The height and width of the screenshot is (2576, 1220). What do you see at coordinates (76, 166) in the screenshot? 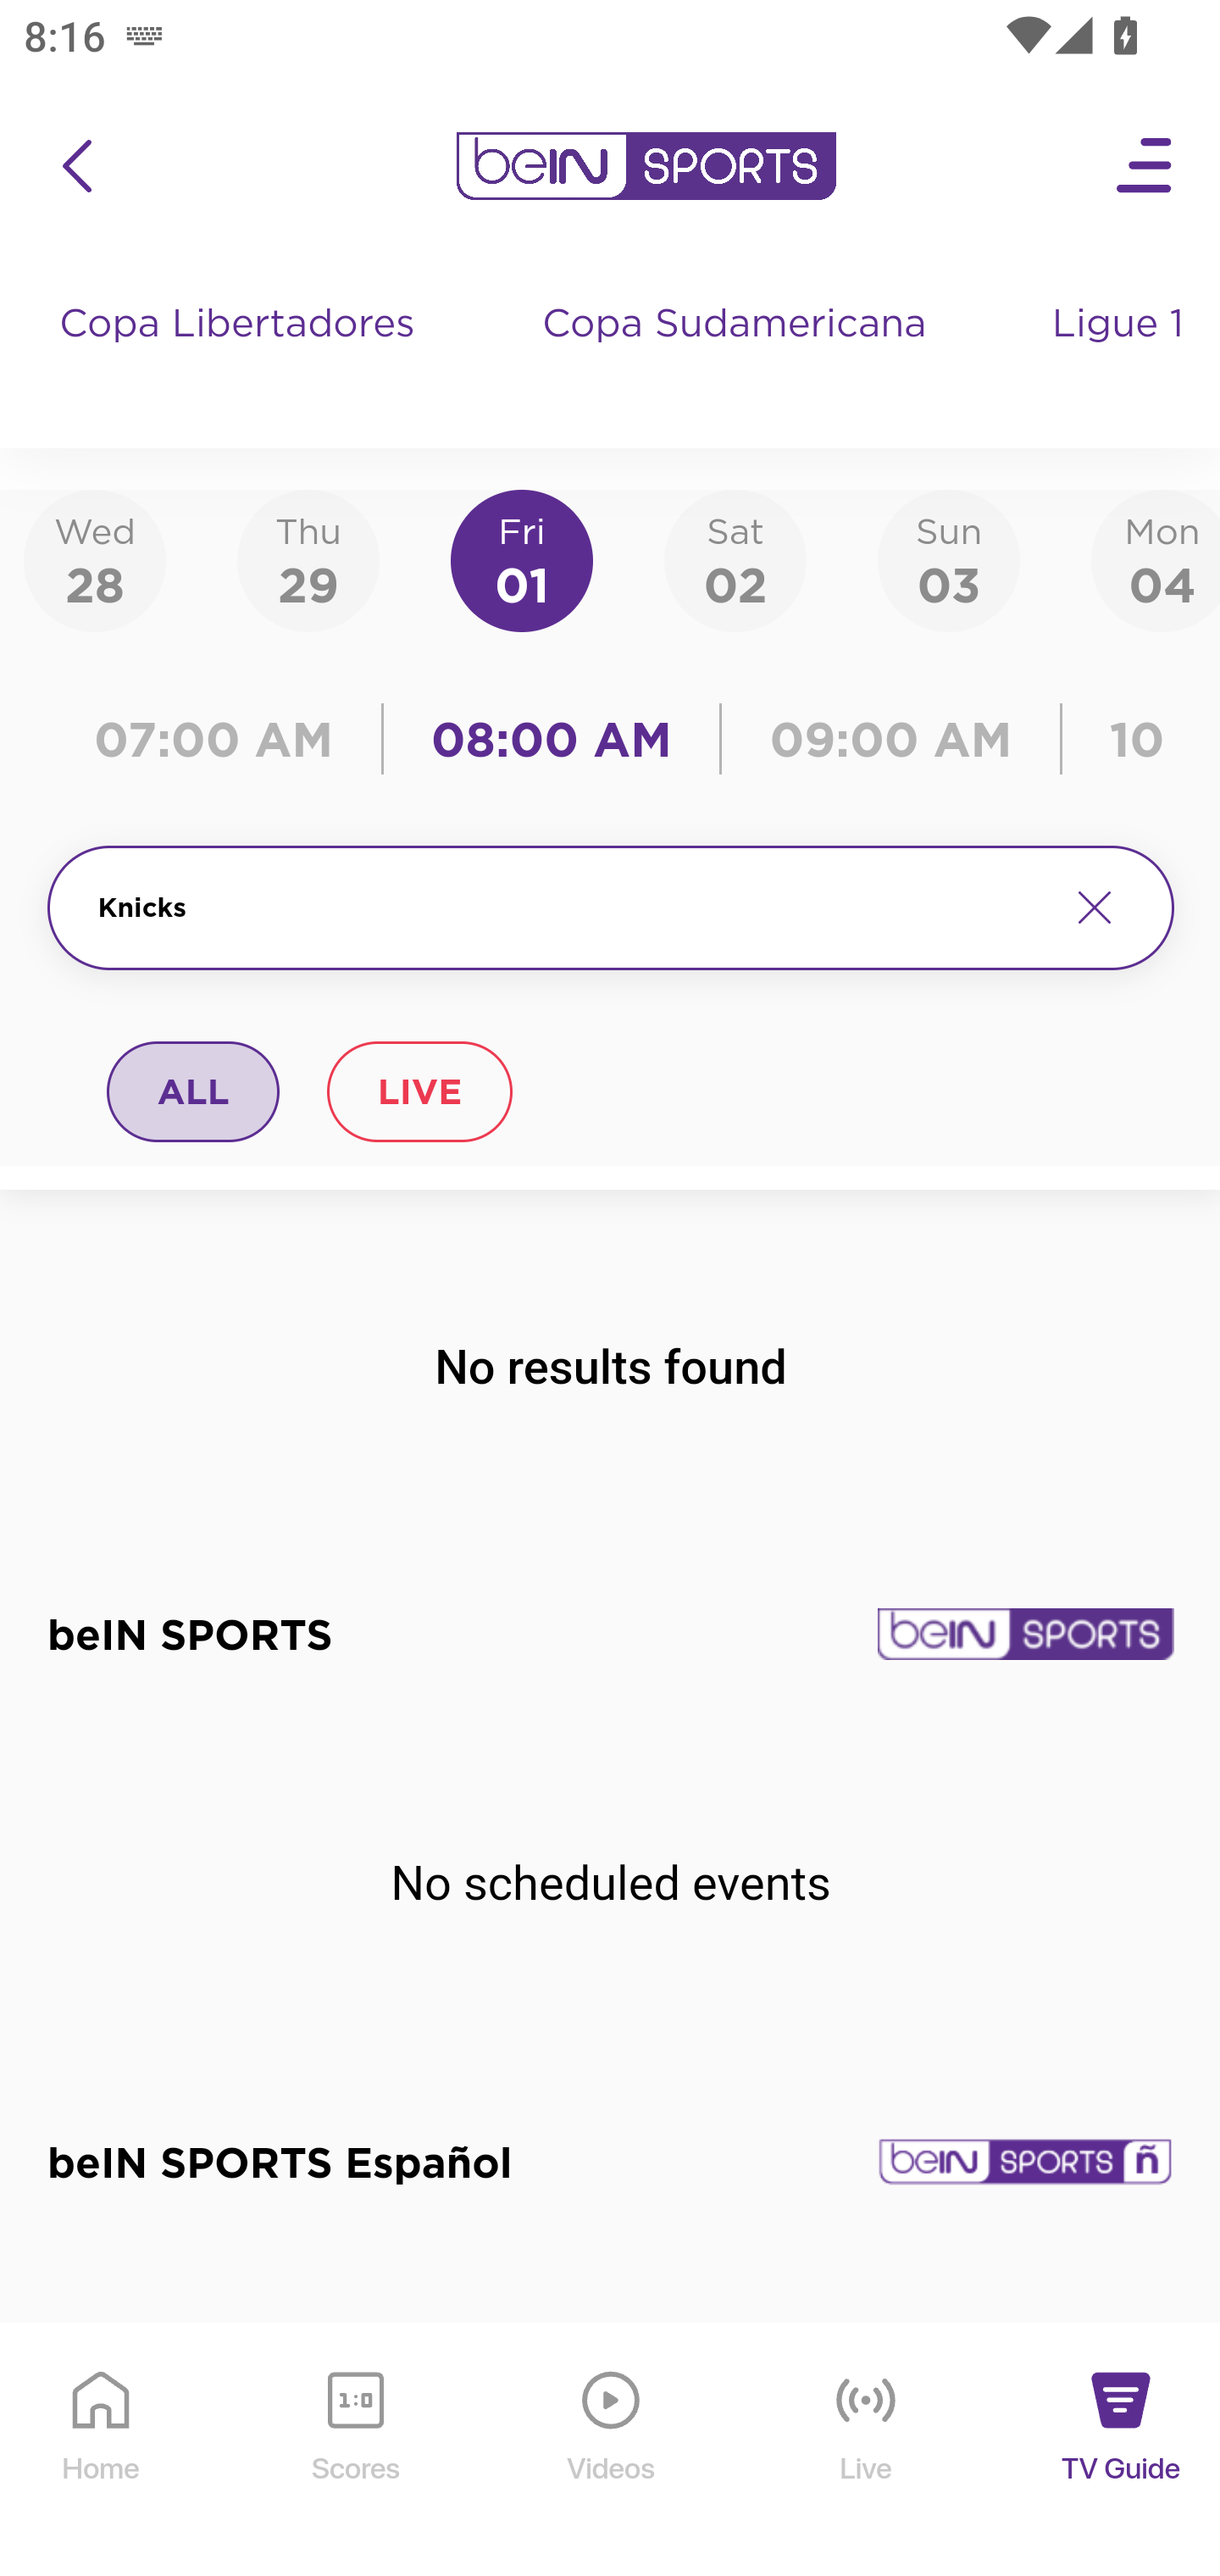
I see `icon back` at bounding box center [76, 166].